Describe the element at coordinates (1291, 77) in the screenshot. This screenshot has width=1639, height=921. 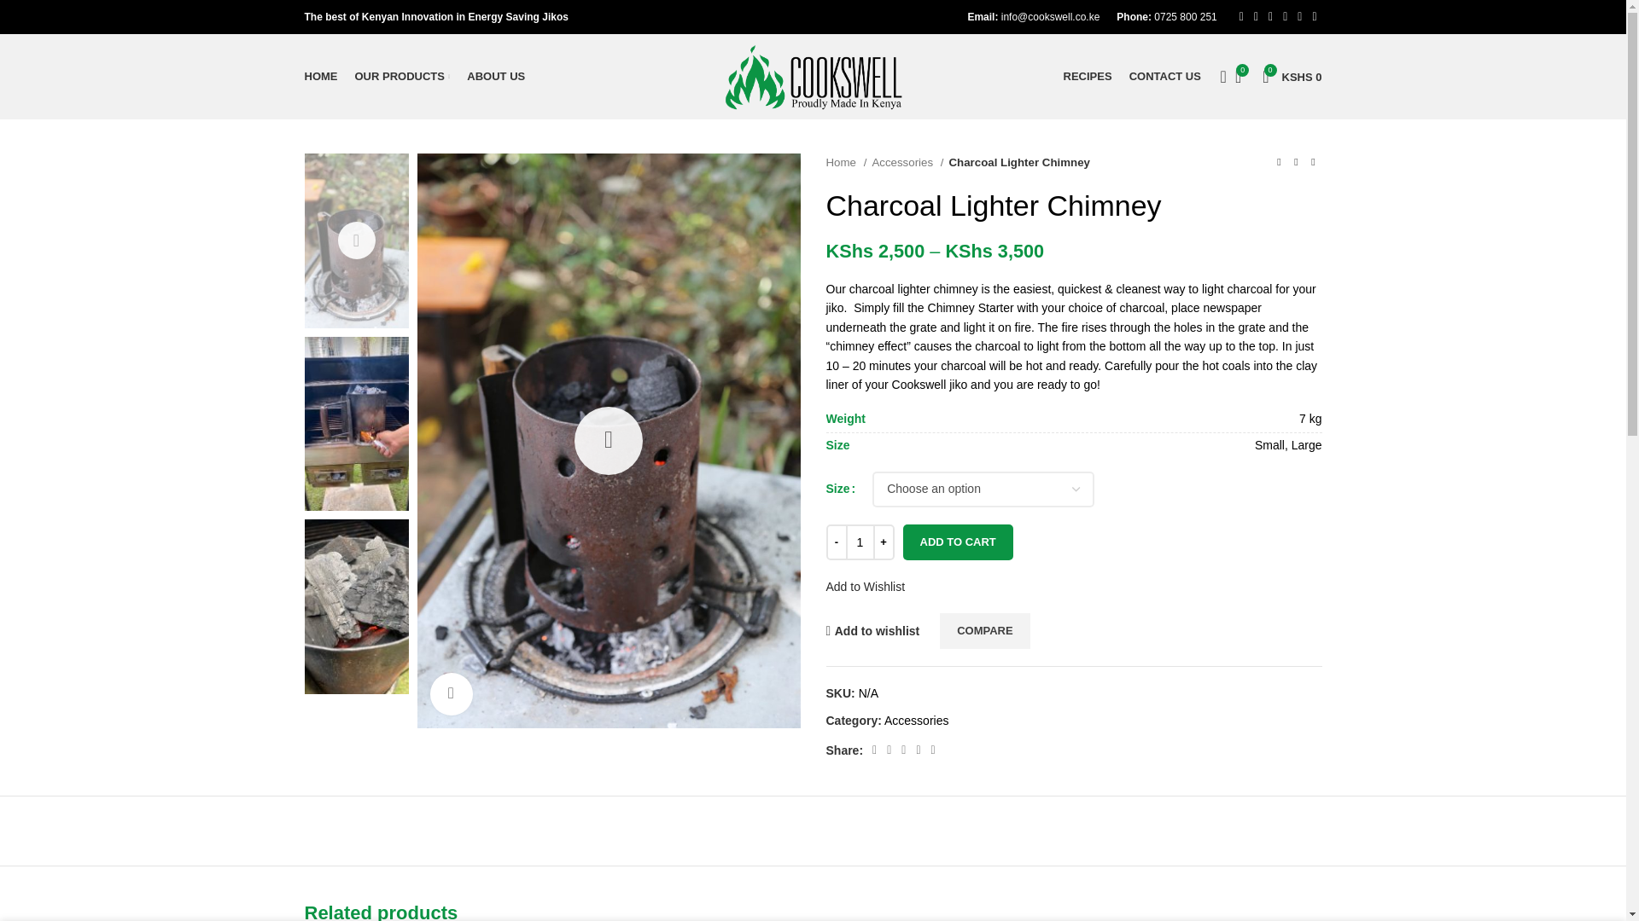
I see `OUR PRODUCTS` at that location.